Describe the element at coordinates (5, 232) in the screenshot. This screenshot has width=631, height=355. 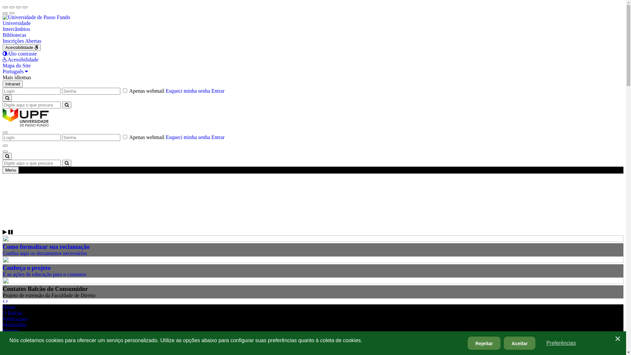
I see `rodar slider` at that location.